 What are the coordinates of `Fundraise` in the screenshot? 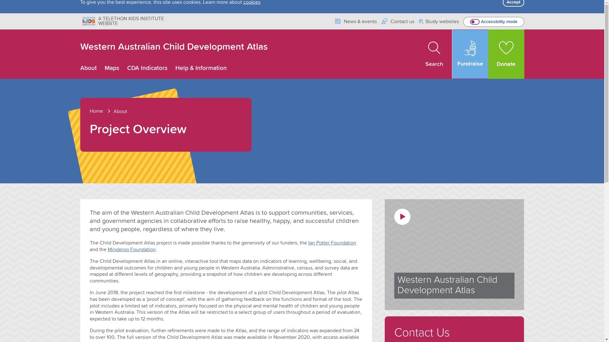 It's located at (470, 54).